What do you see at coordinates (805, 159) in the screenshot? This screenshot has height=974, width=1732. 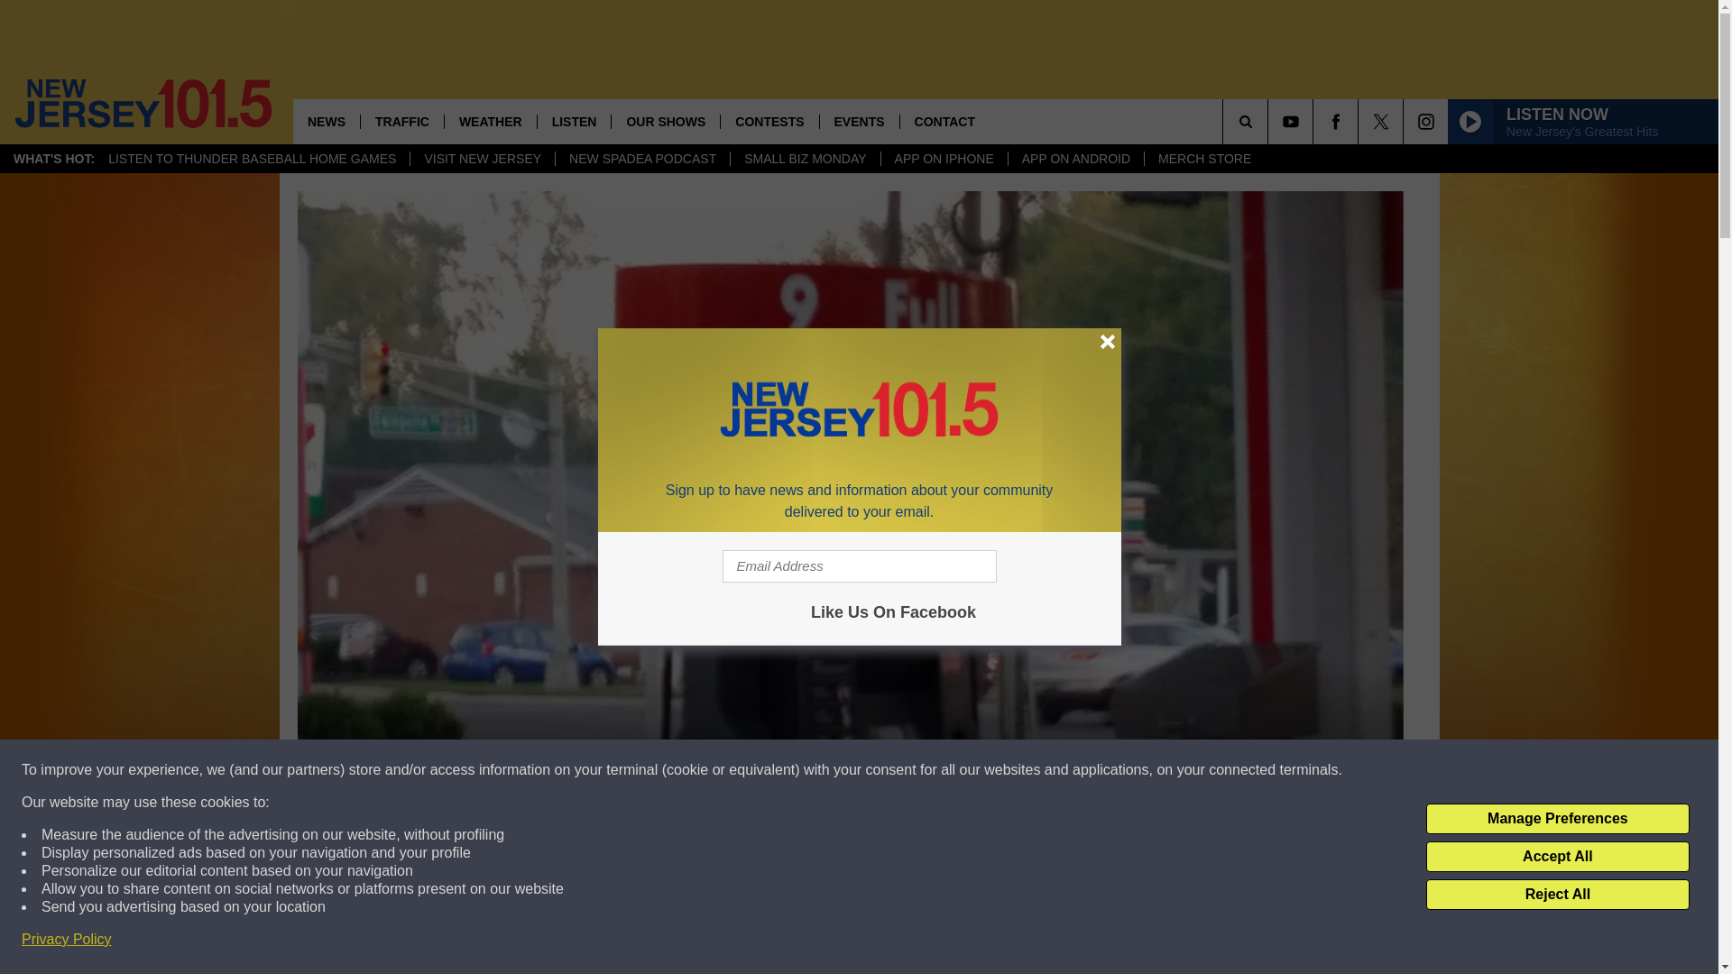 I see `SMALL BIZ MONDAY` at bounding box center [805, 159].